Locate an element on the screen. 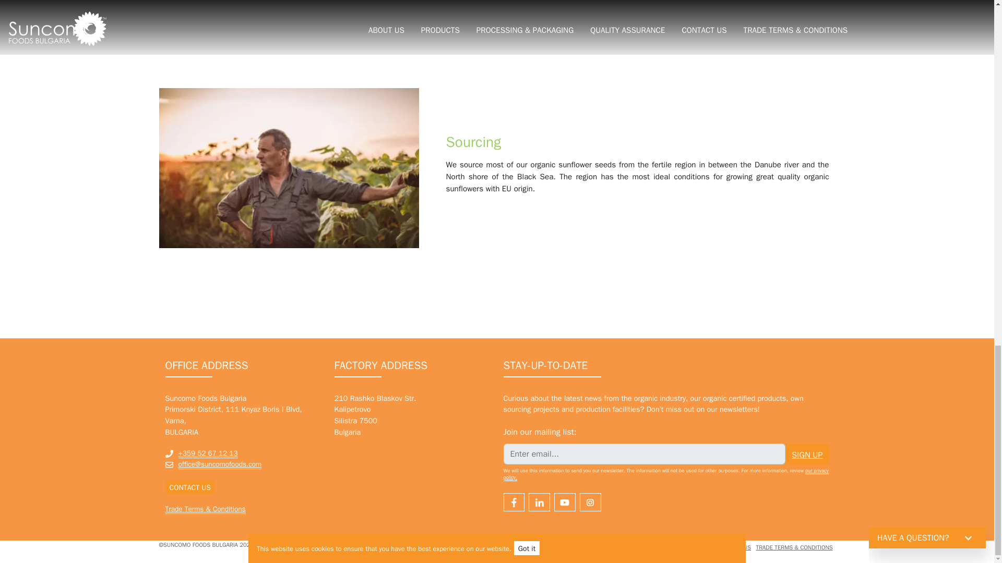 Image resolution: width=1002 pixels, height=563 pixels. our privacy policy. is located at coordinates (665, 474).